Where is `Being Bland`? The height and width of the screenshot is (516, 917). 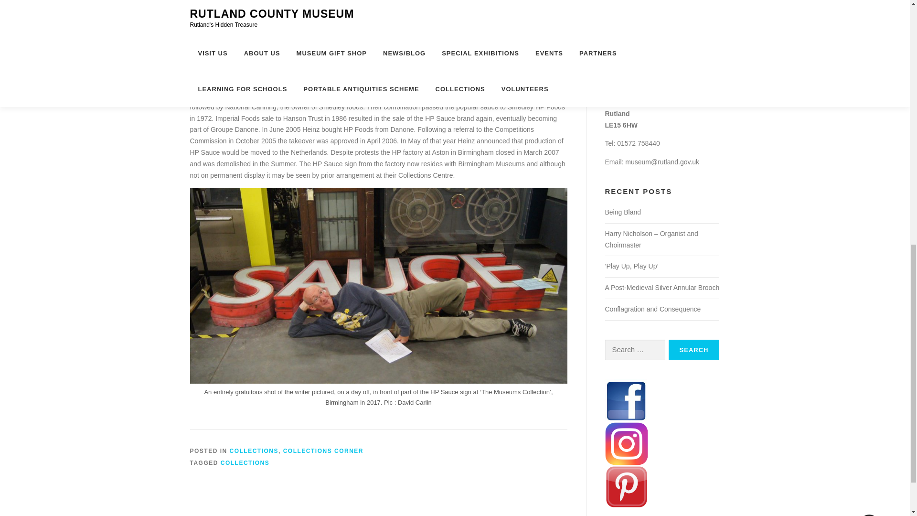 Being Bland is located at coordinates (623, 212).